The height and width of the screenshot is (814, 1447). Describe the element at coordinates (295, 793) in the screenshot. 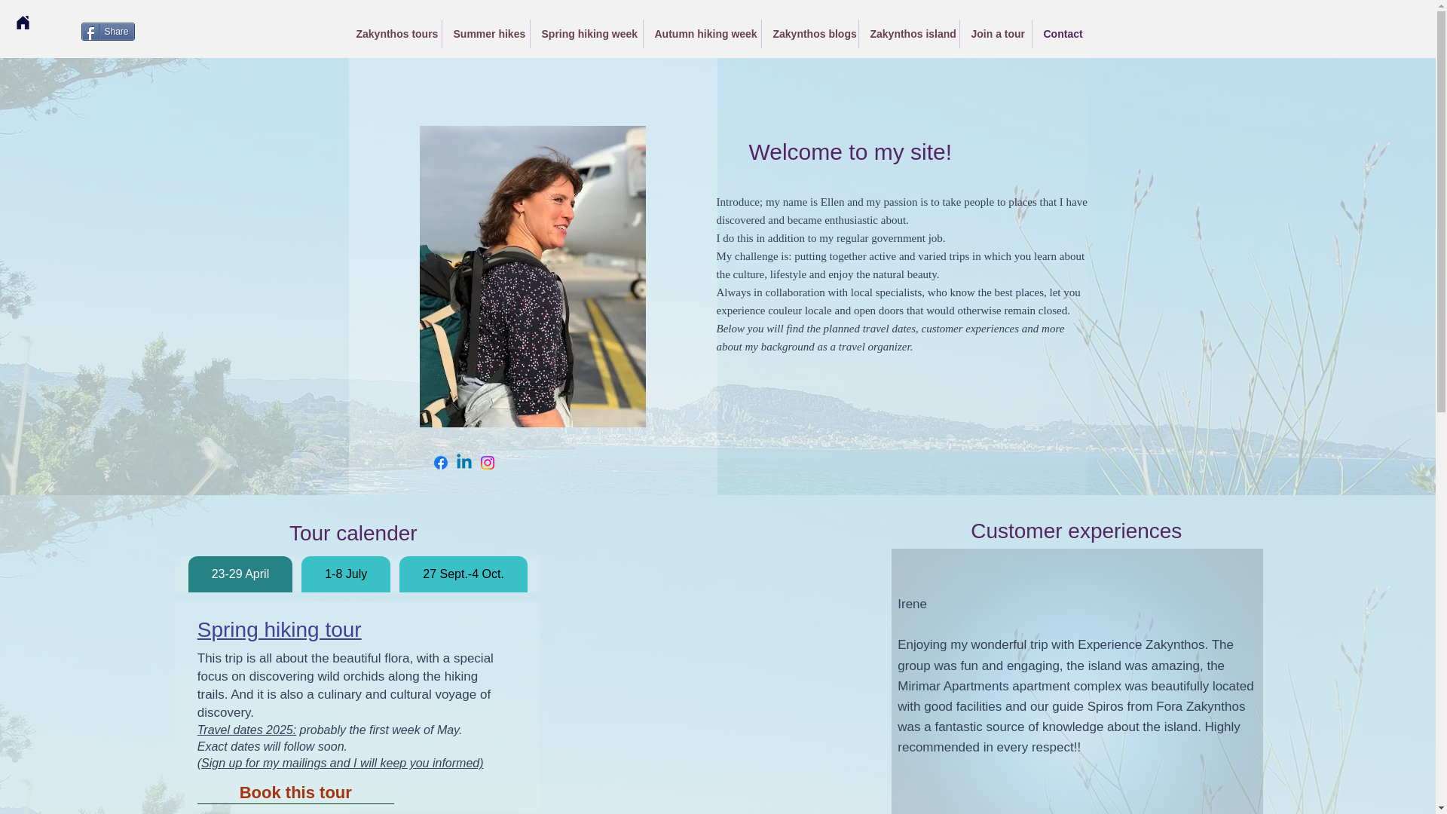

I see `Book this tour` at that location.